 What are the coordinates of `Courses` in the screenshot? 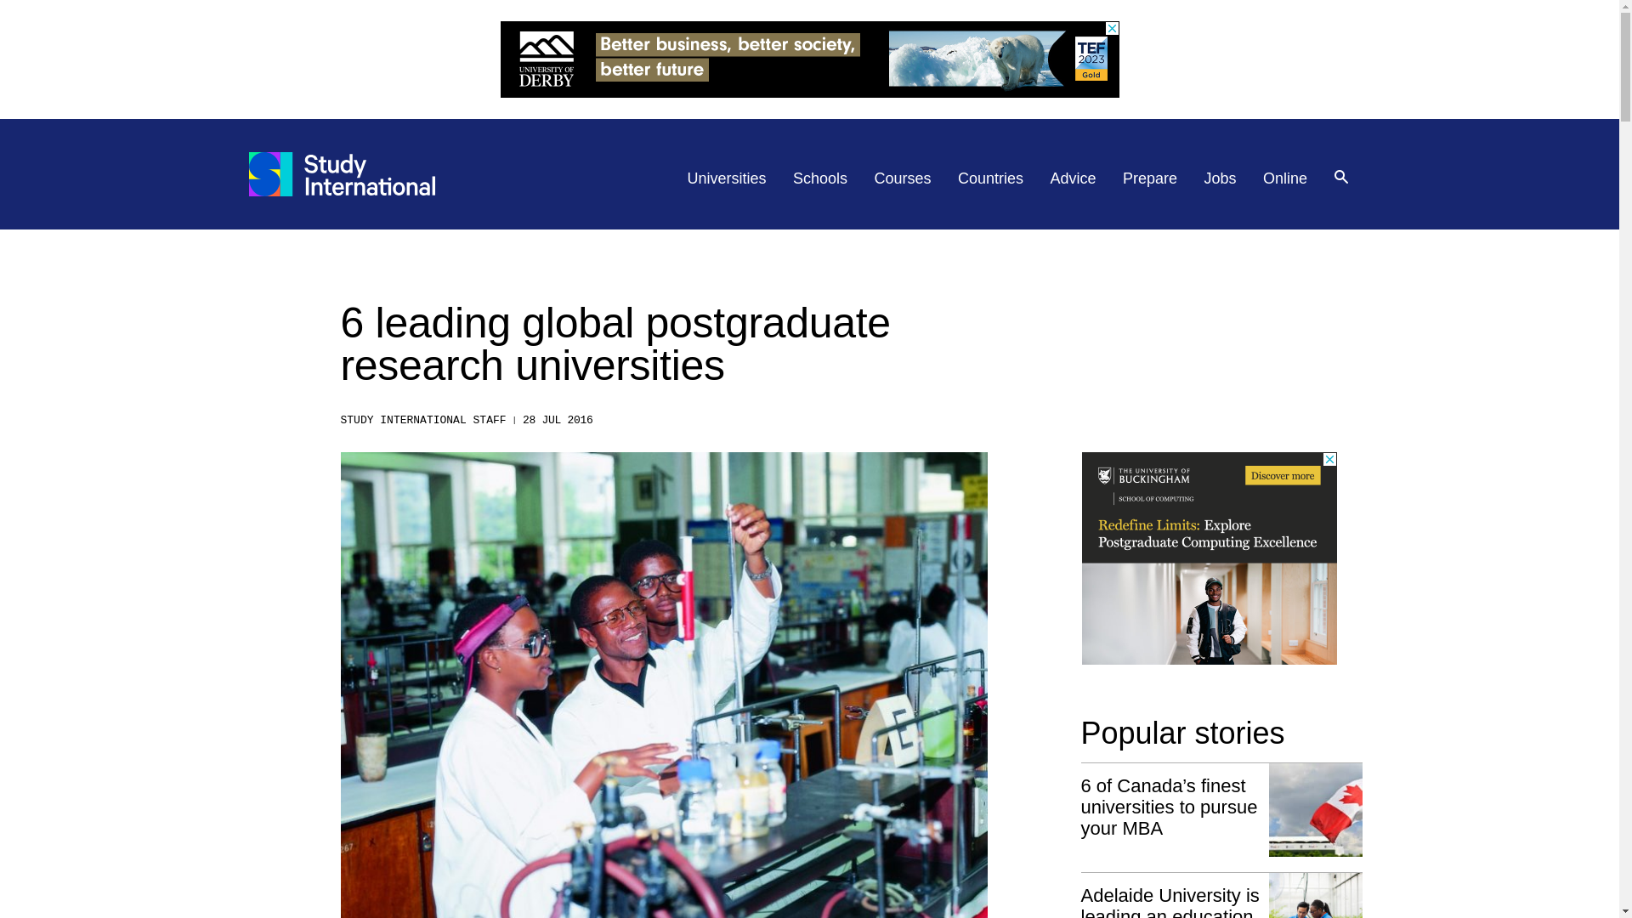 It's located at (903, 178).